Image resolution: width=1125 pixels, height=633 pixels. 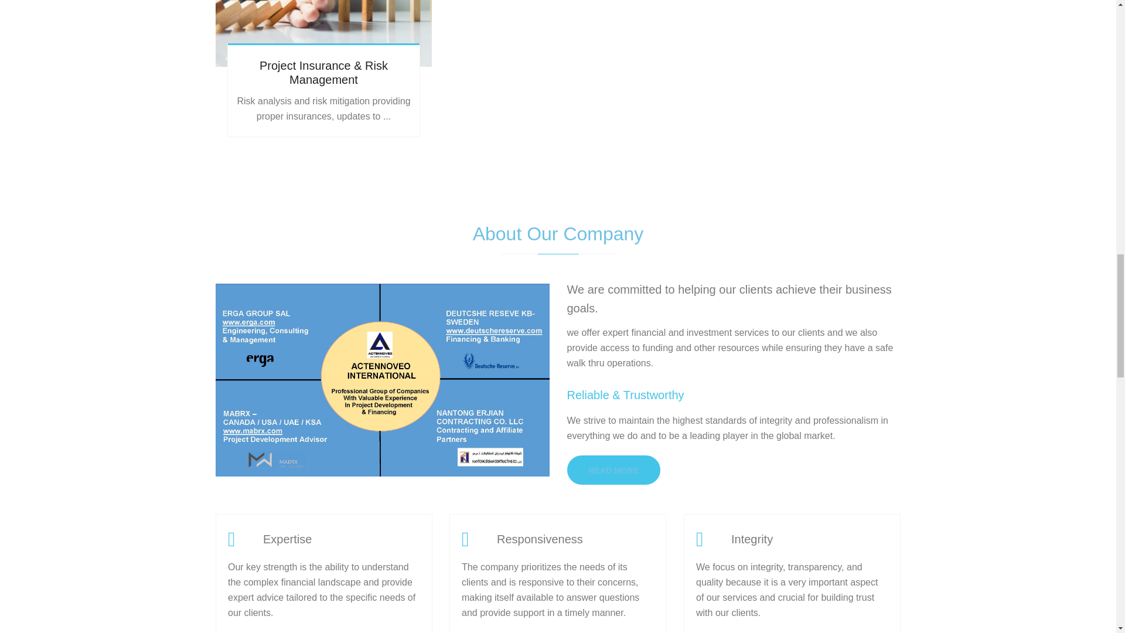 I want to click on READ MORE, so click(x=614, y=470).